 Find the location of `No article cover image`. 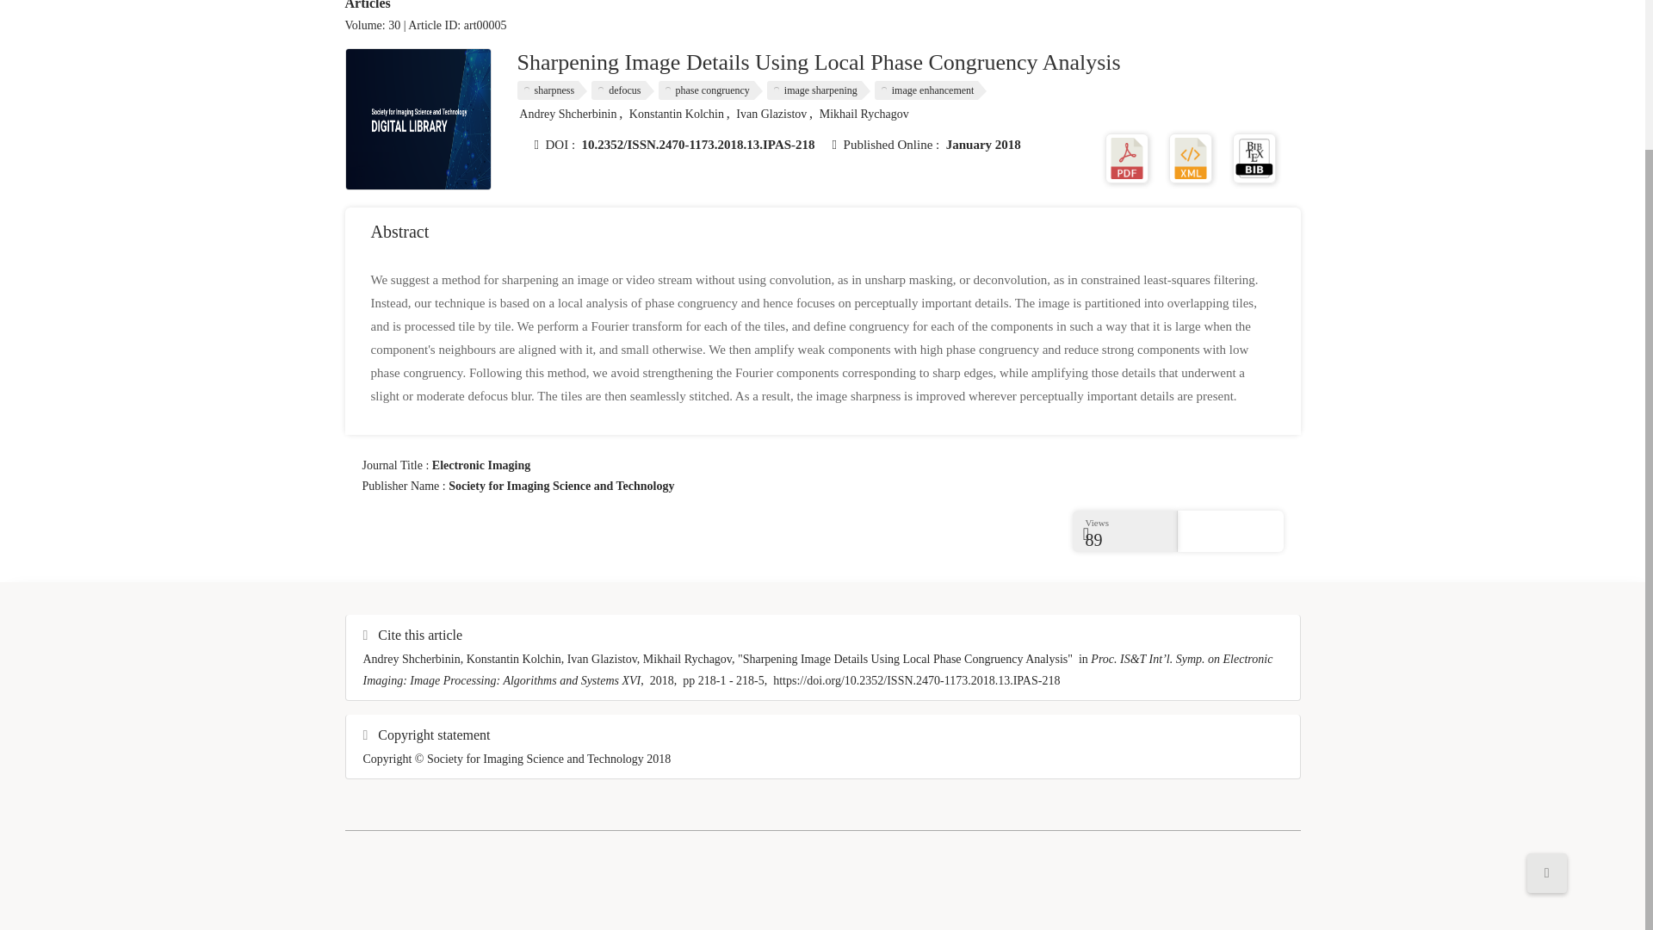

No article cover image is located at coordinates (418, 119).